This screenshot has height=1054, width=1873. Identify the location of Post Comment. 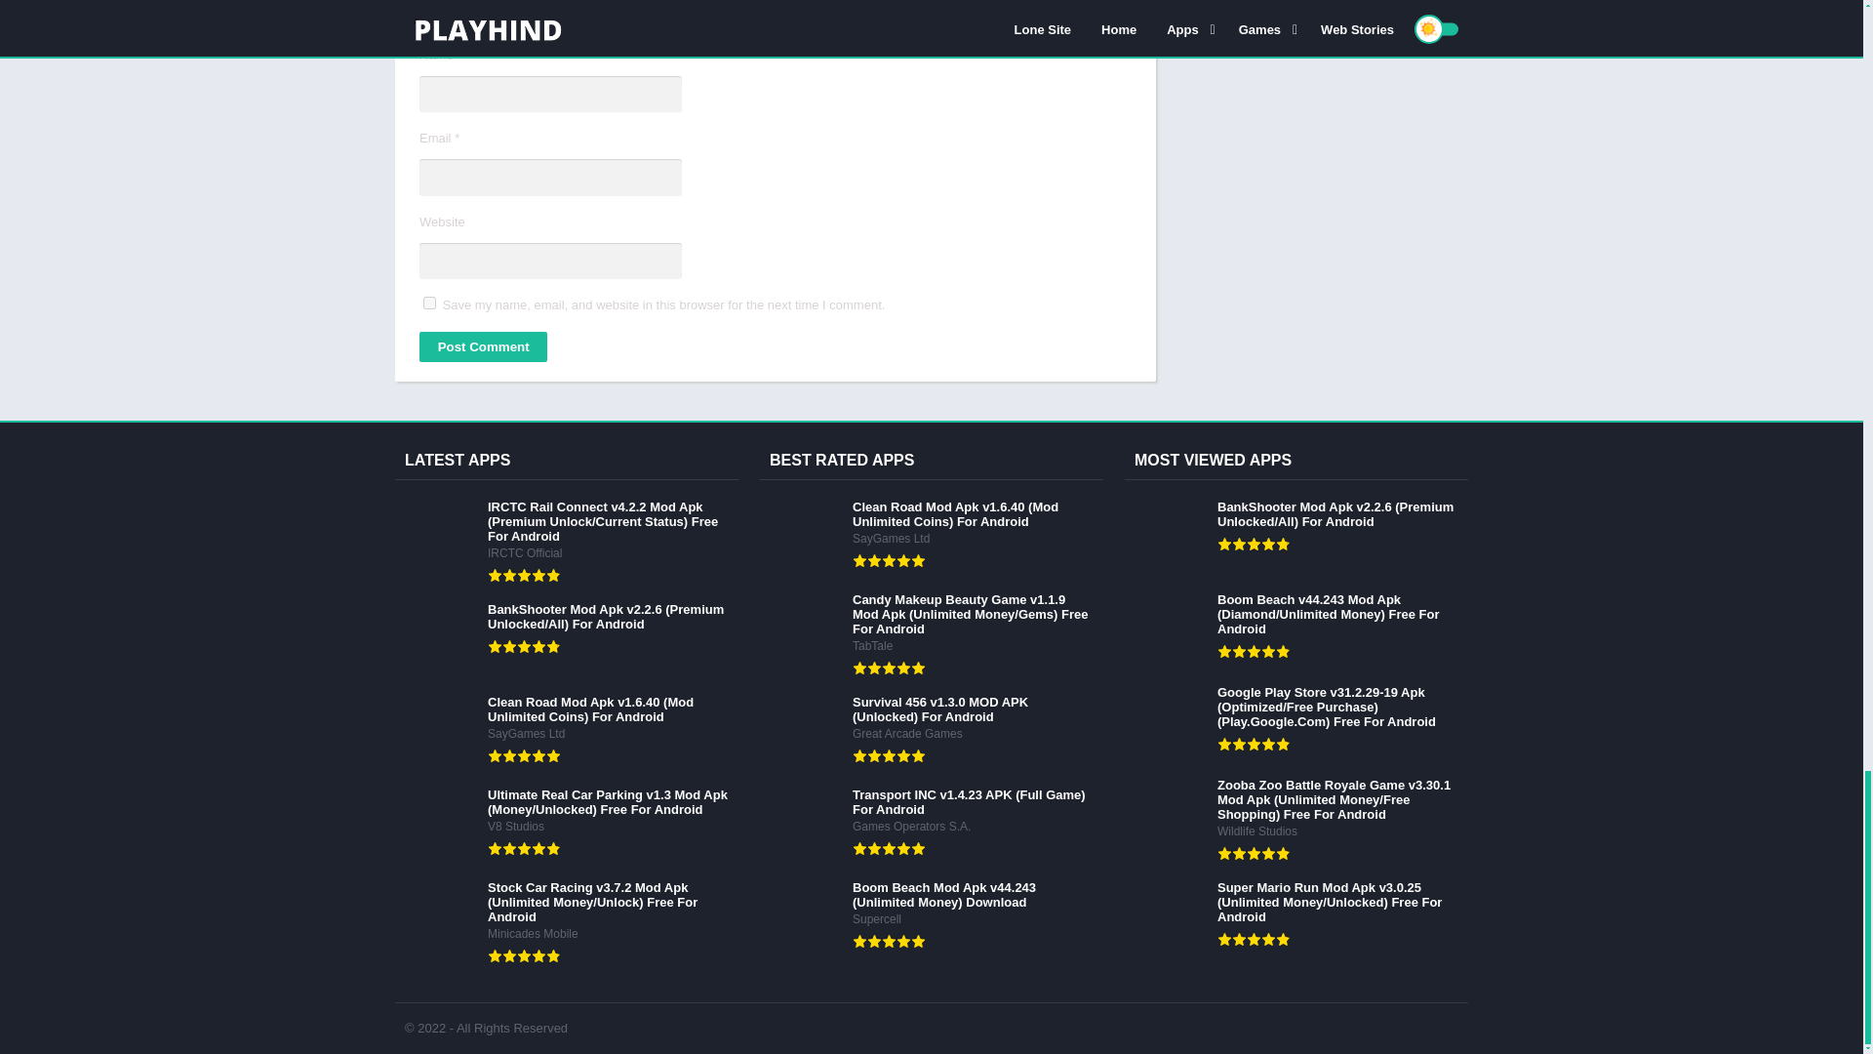
(483, 347).